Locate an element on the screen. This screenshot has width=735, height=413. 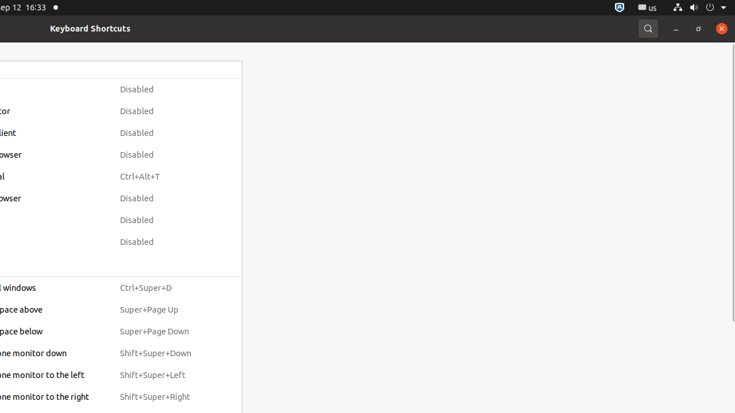
Ctrl+Super+D is located at coordinates (166, 288).